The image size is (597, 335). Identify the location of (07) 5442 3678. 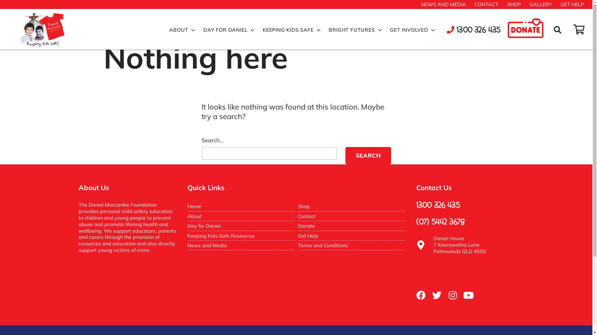
(440, 222).